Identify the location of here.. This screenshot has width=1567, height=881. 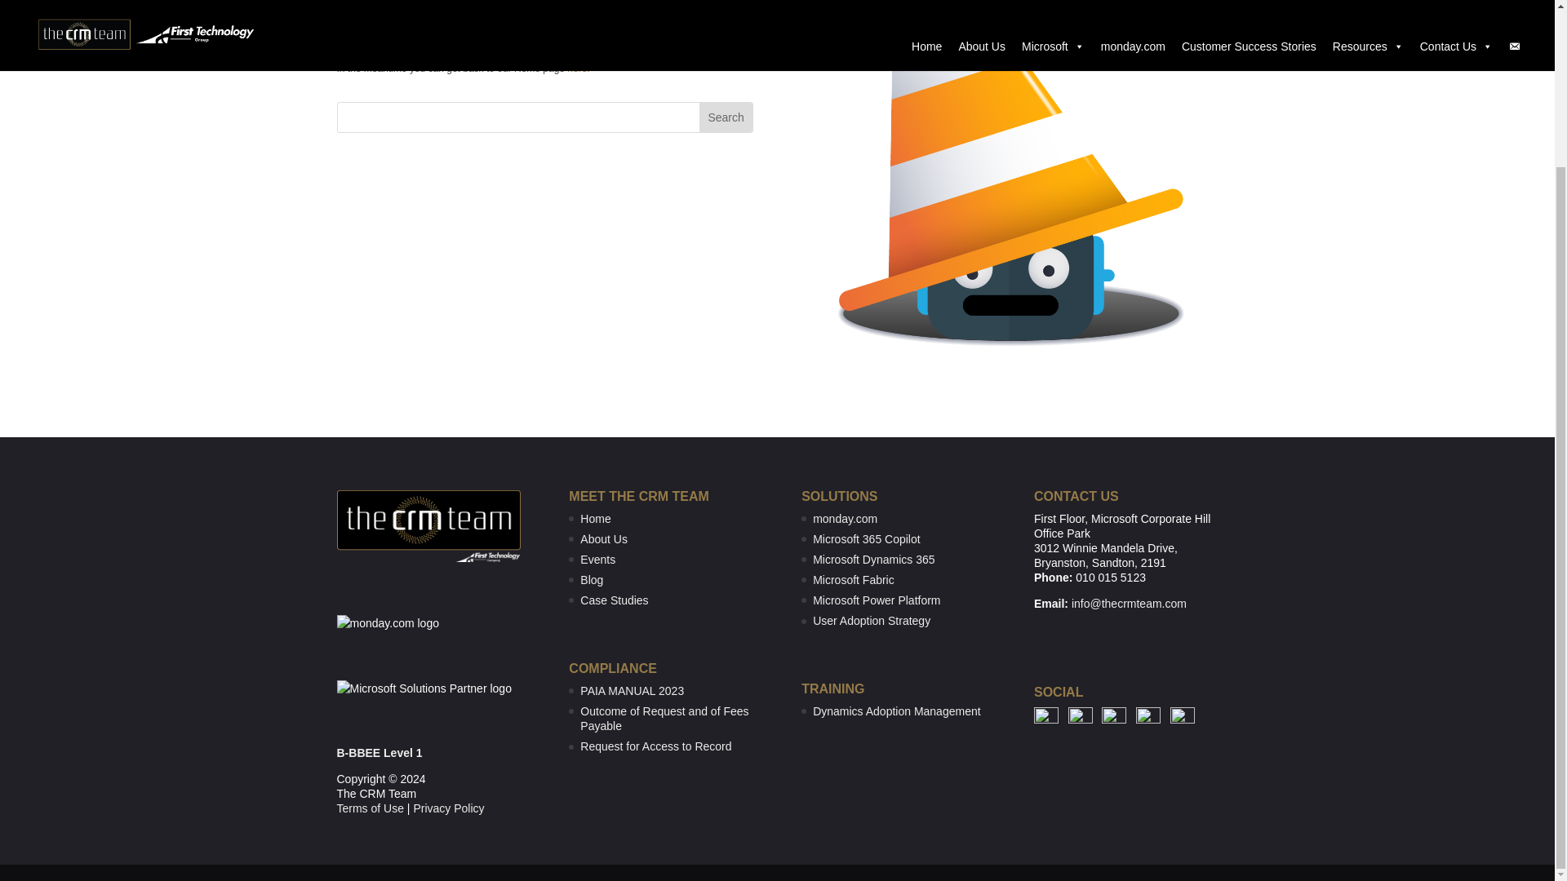
(578, 68).